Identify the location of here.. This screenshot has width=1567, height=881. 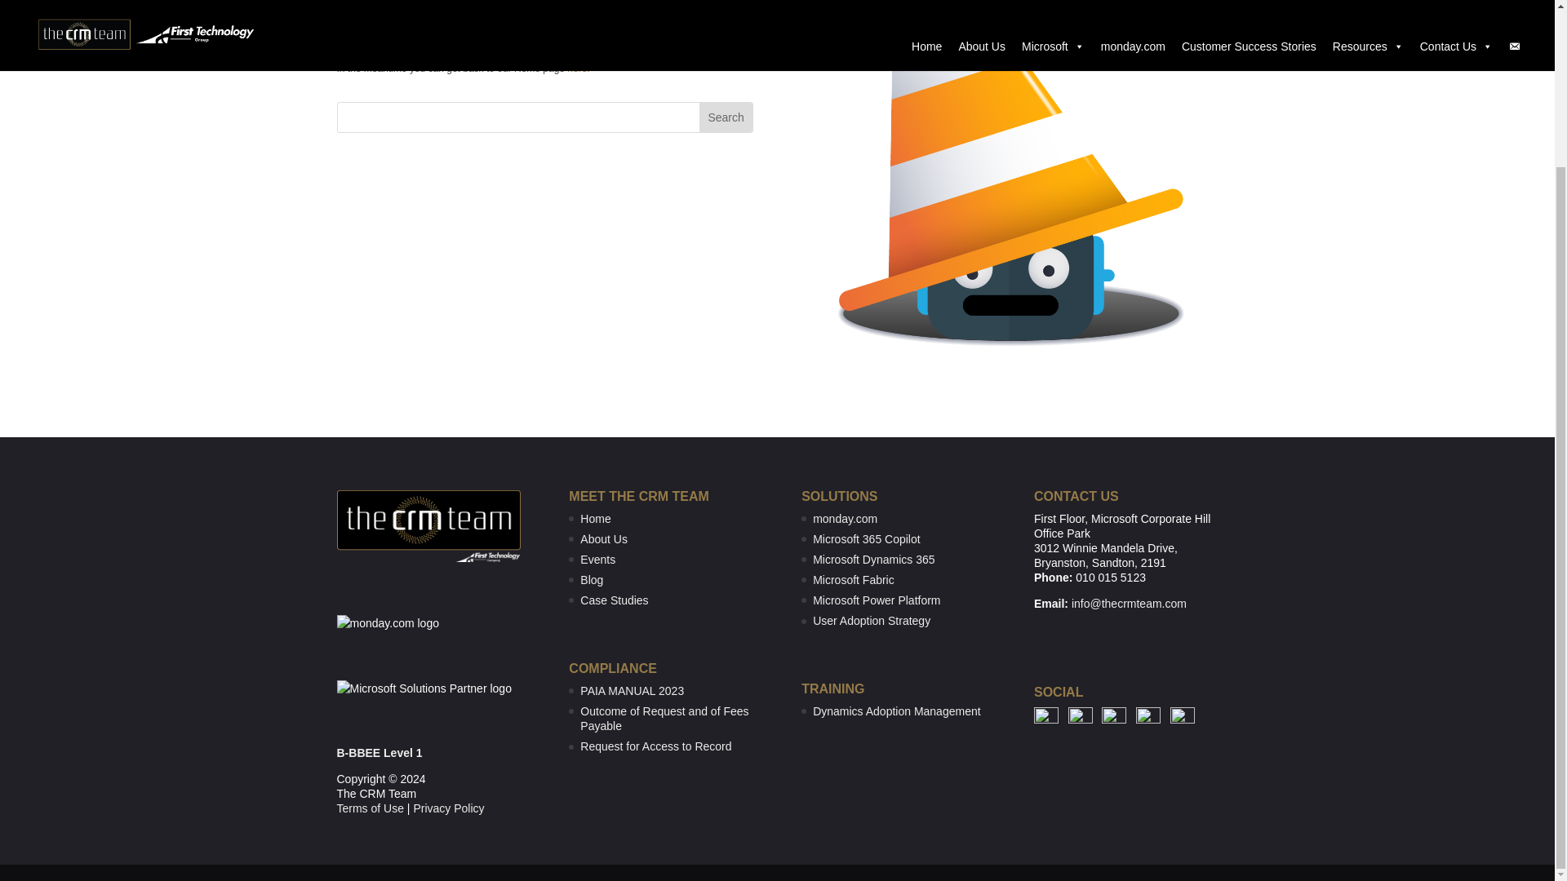
(578, 68).